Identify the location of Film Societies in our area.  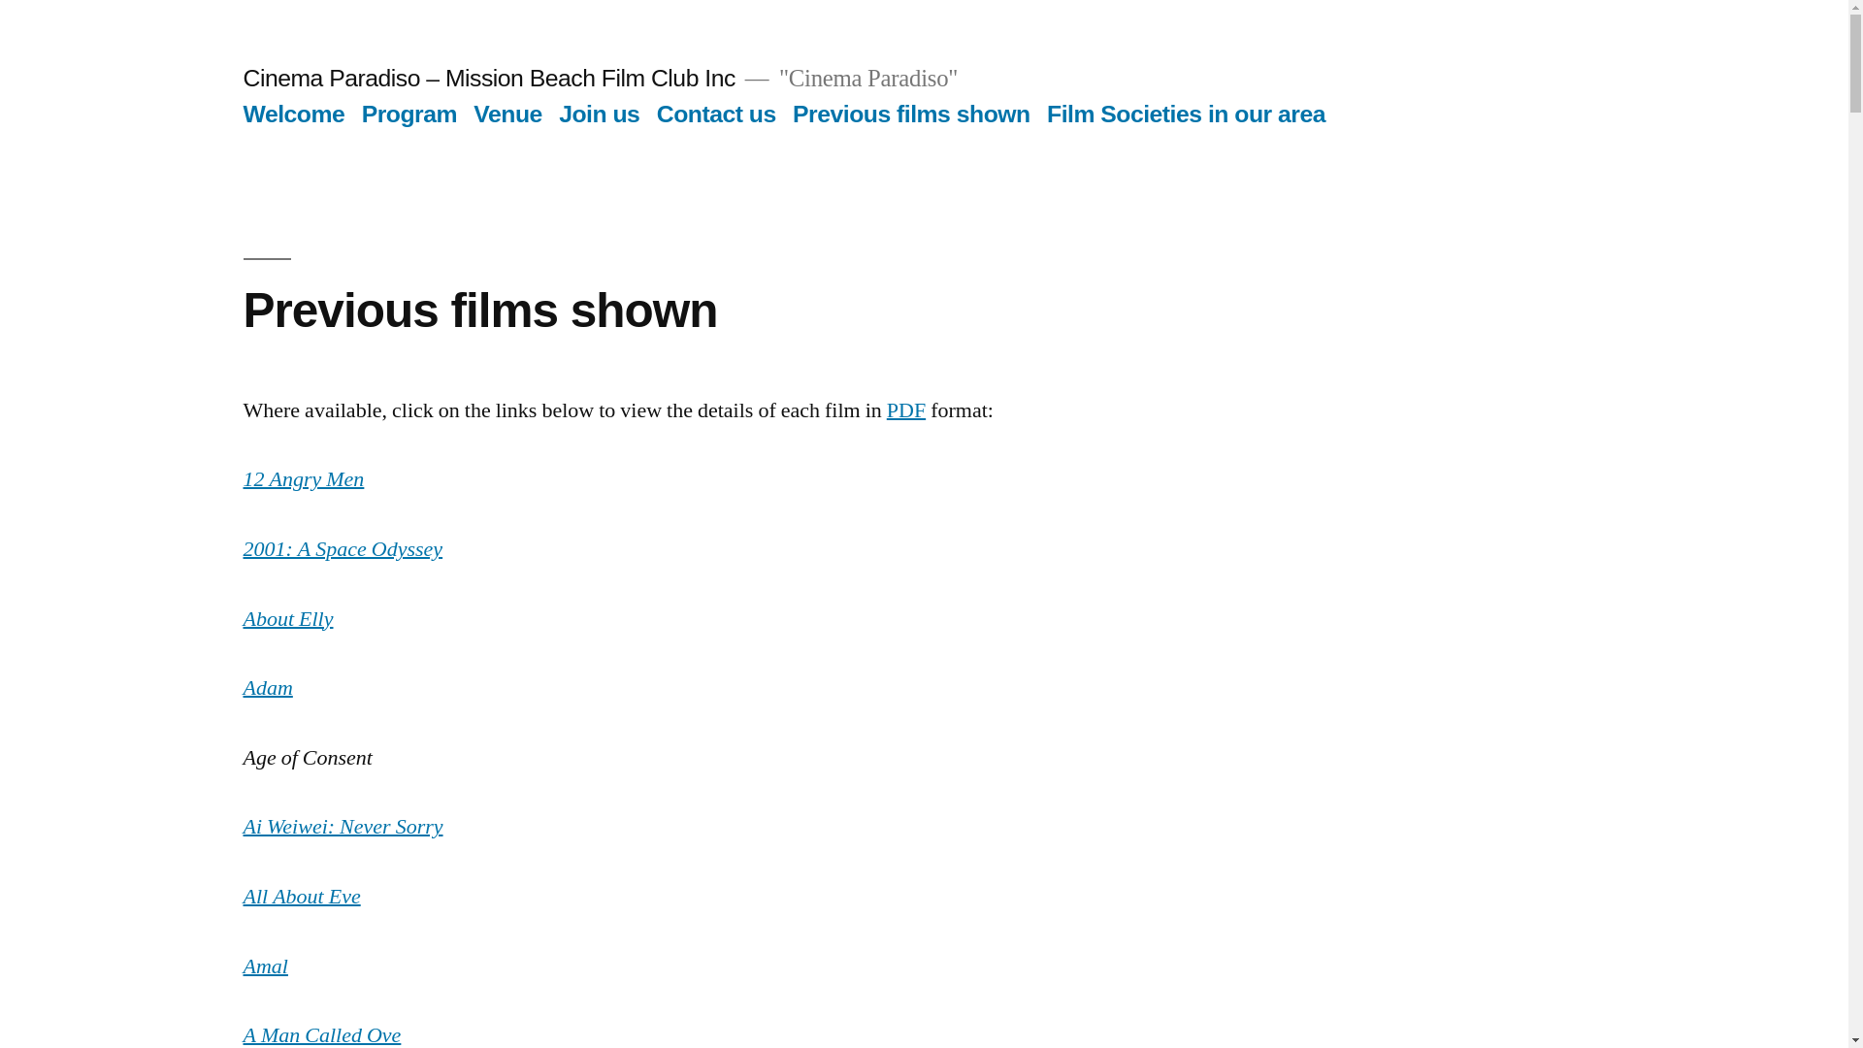
(1186, 115).